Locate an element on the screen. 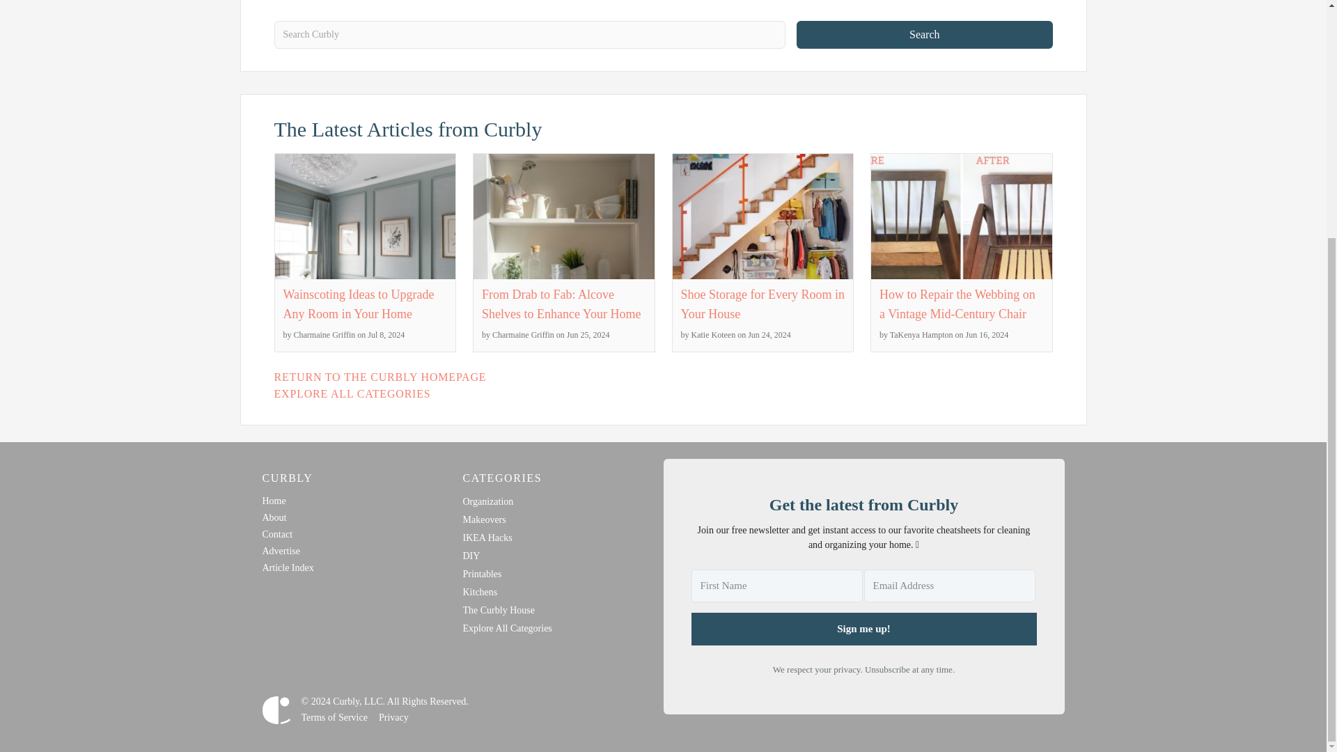  Wainscoting Ideas to Upgrade Any Room in Your Home is located at coordinates (358, 304).